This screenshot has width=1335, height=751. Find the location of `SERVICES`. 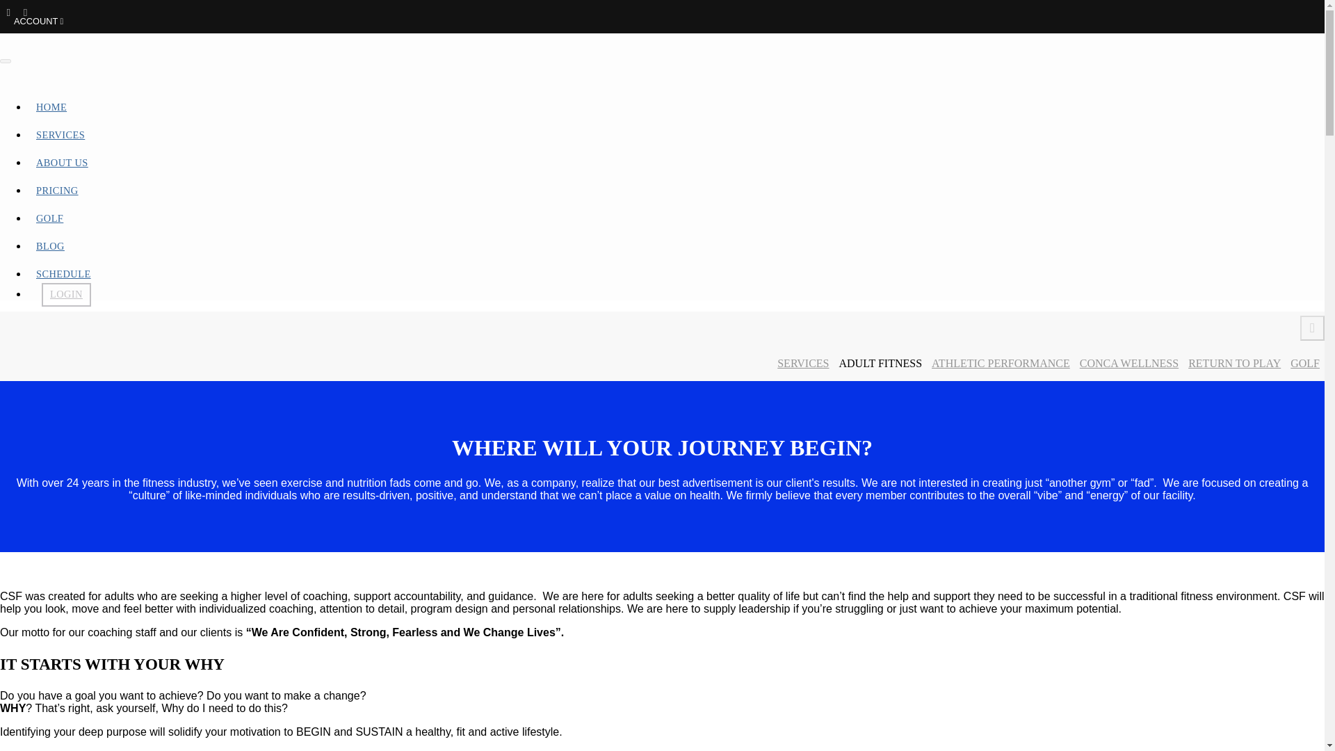

SERVICES is located at coordinates (802, 363).